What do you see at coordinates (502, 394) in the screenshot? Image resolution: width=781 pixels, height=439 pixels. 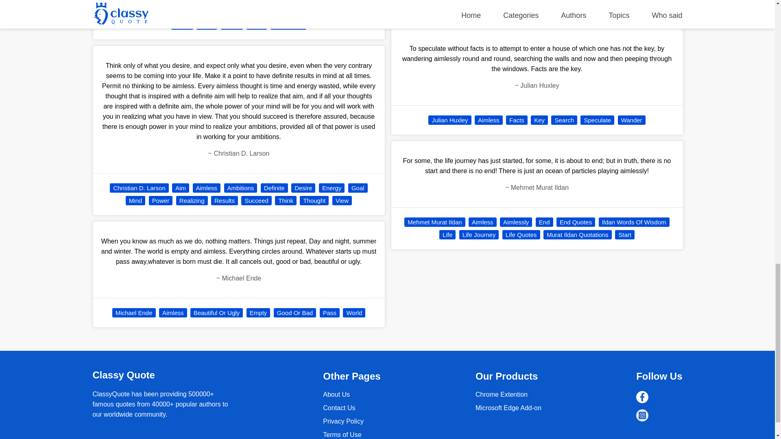 I see `Chrome Extention` at bounding box center [502, 394].